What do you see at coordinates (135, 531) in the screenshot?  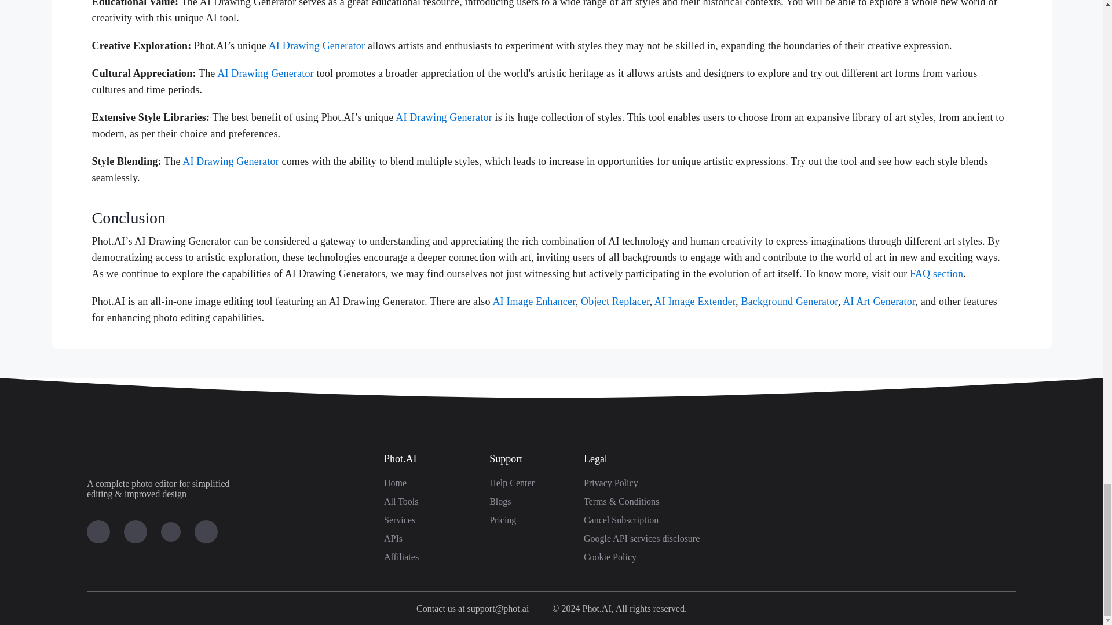 I see `Instagram link` at bounding box center [135, 531].